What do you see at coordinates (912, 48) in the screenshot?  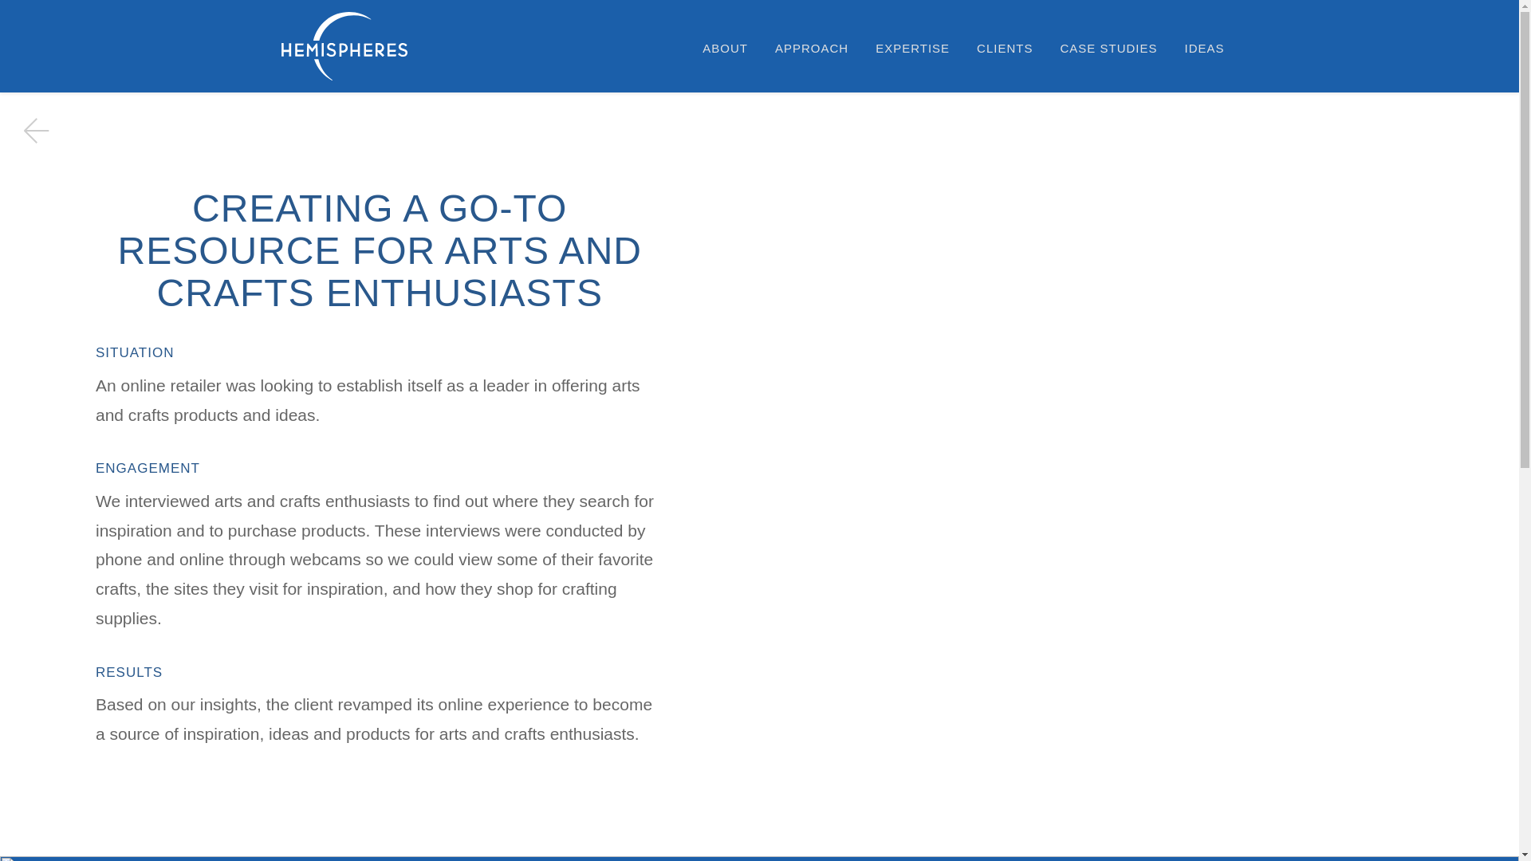 I see `EXPERTISE` at bounding box center [912, 48].